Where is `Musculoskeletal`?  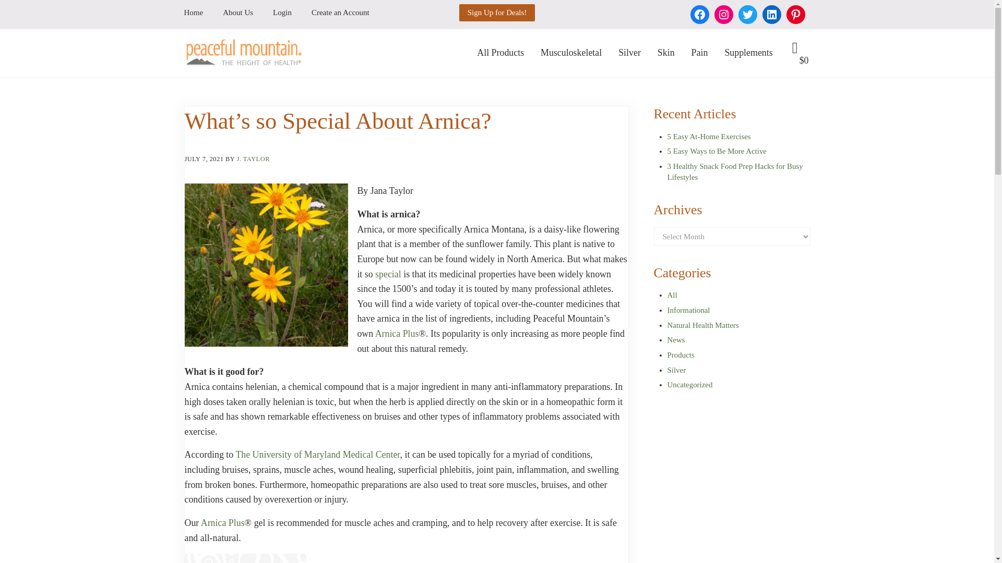 Musculoskeletal is located at coordinates (571, 53).